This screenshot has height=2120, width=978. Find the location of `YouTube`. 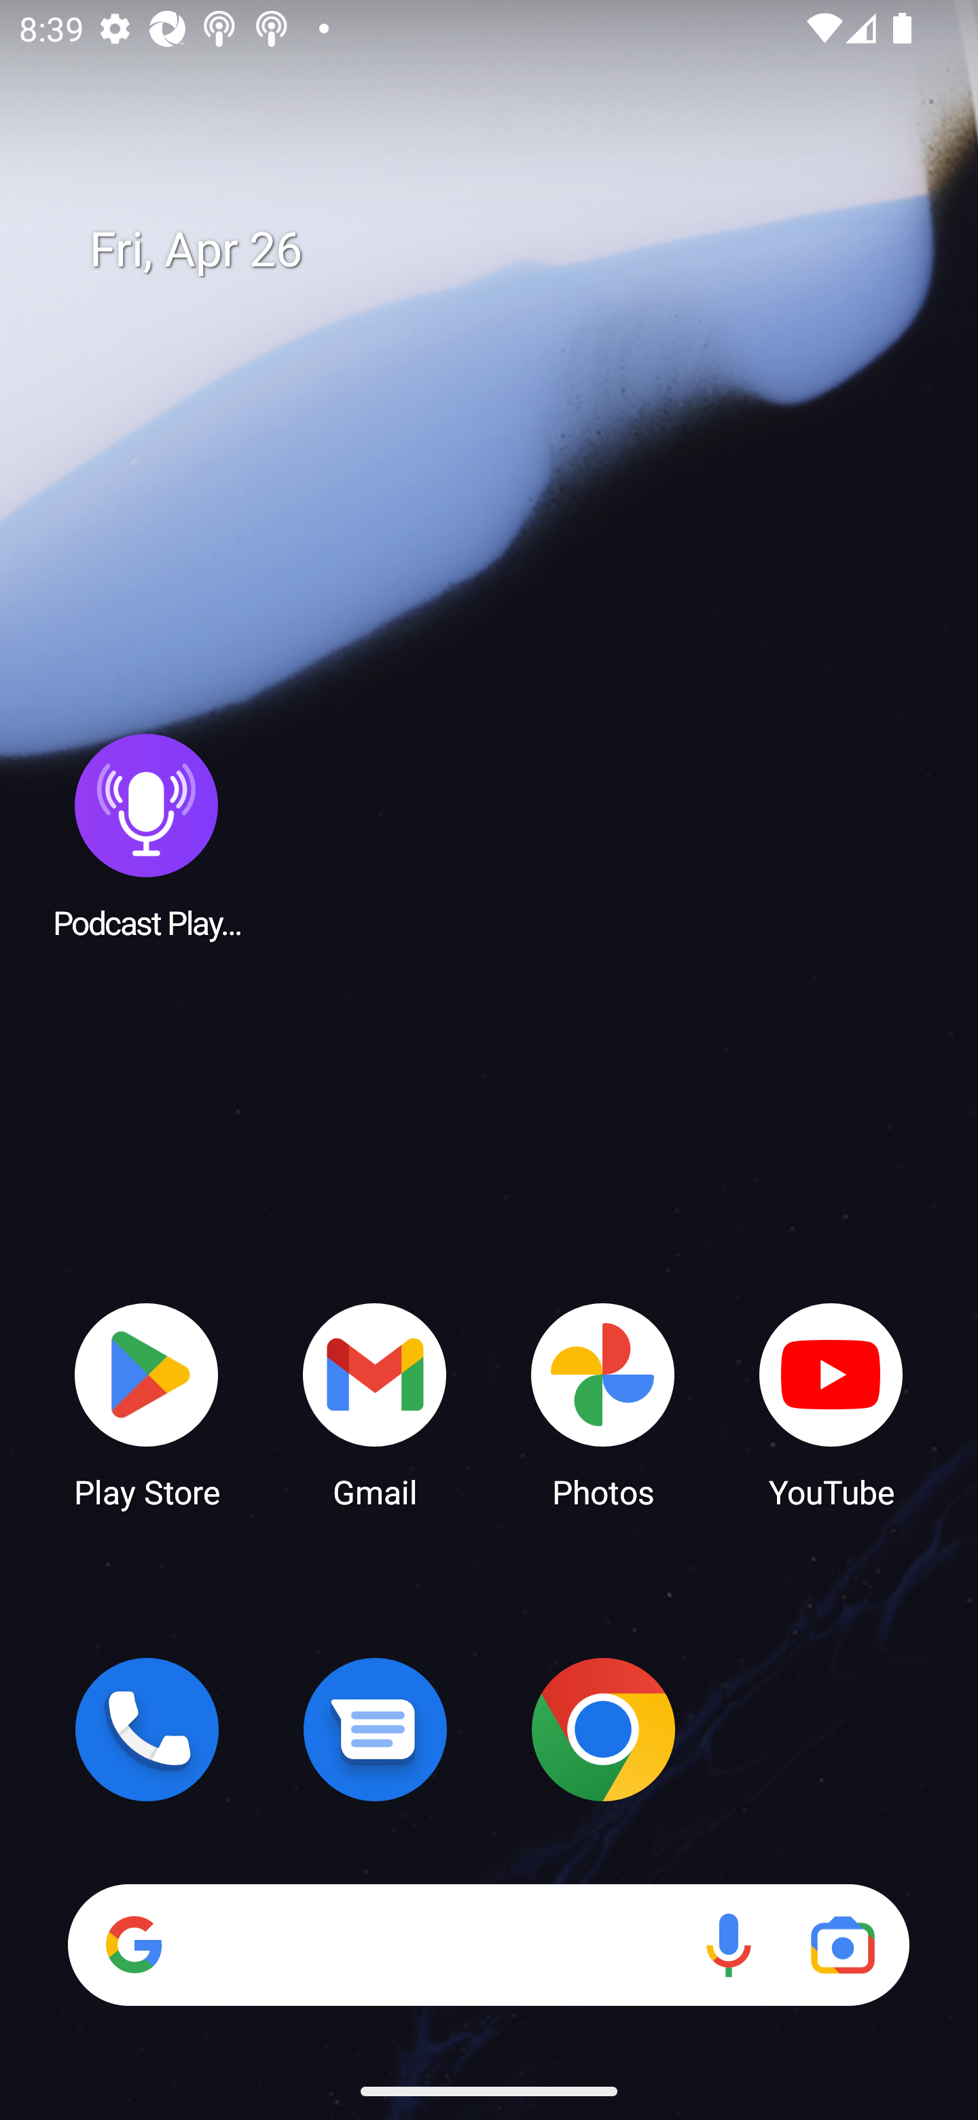

YouTube is located at coordinates (831, 1404).